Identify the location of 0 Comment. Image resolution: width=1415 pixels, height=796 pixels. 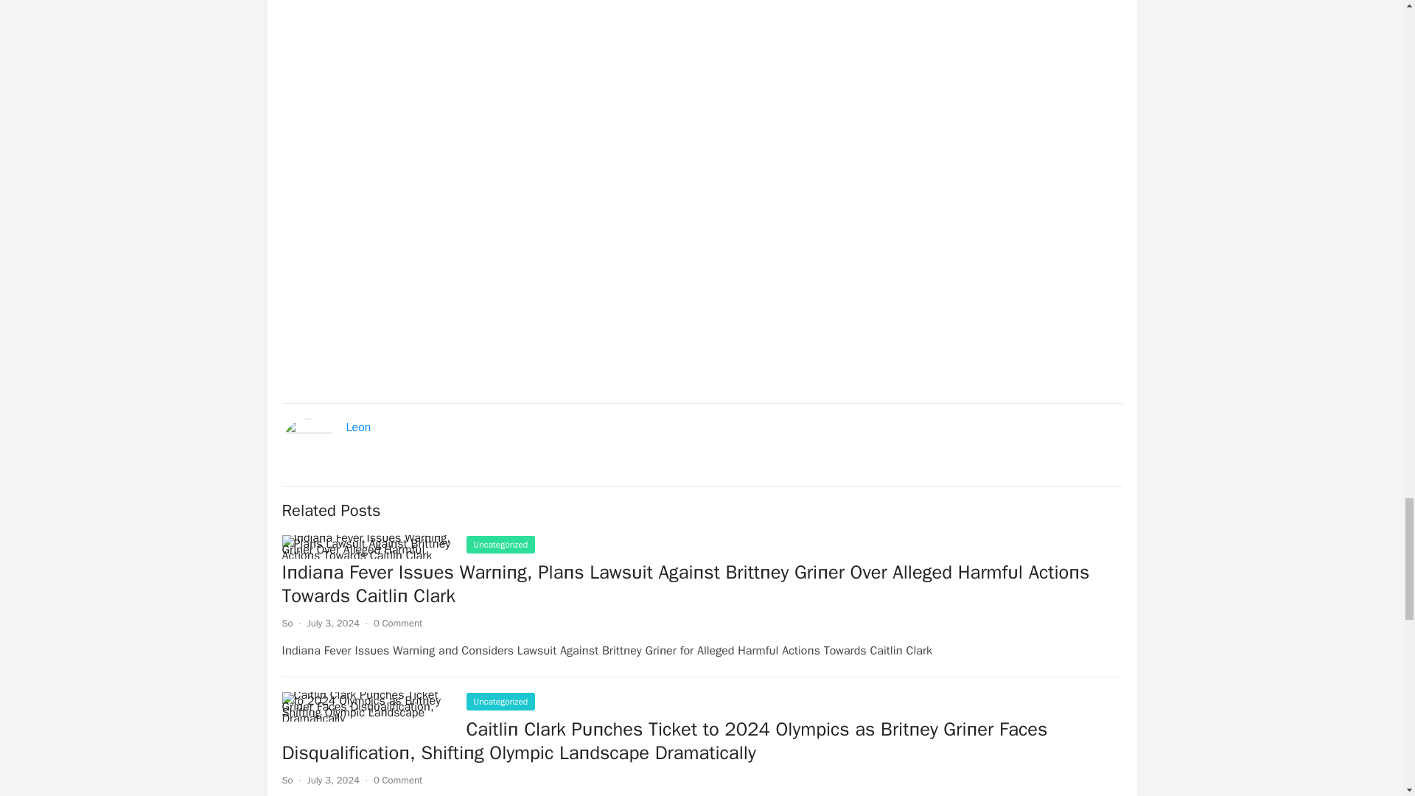
(397, 624).